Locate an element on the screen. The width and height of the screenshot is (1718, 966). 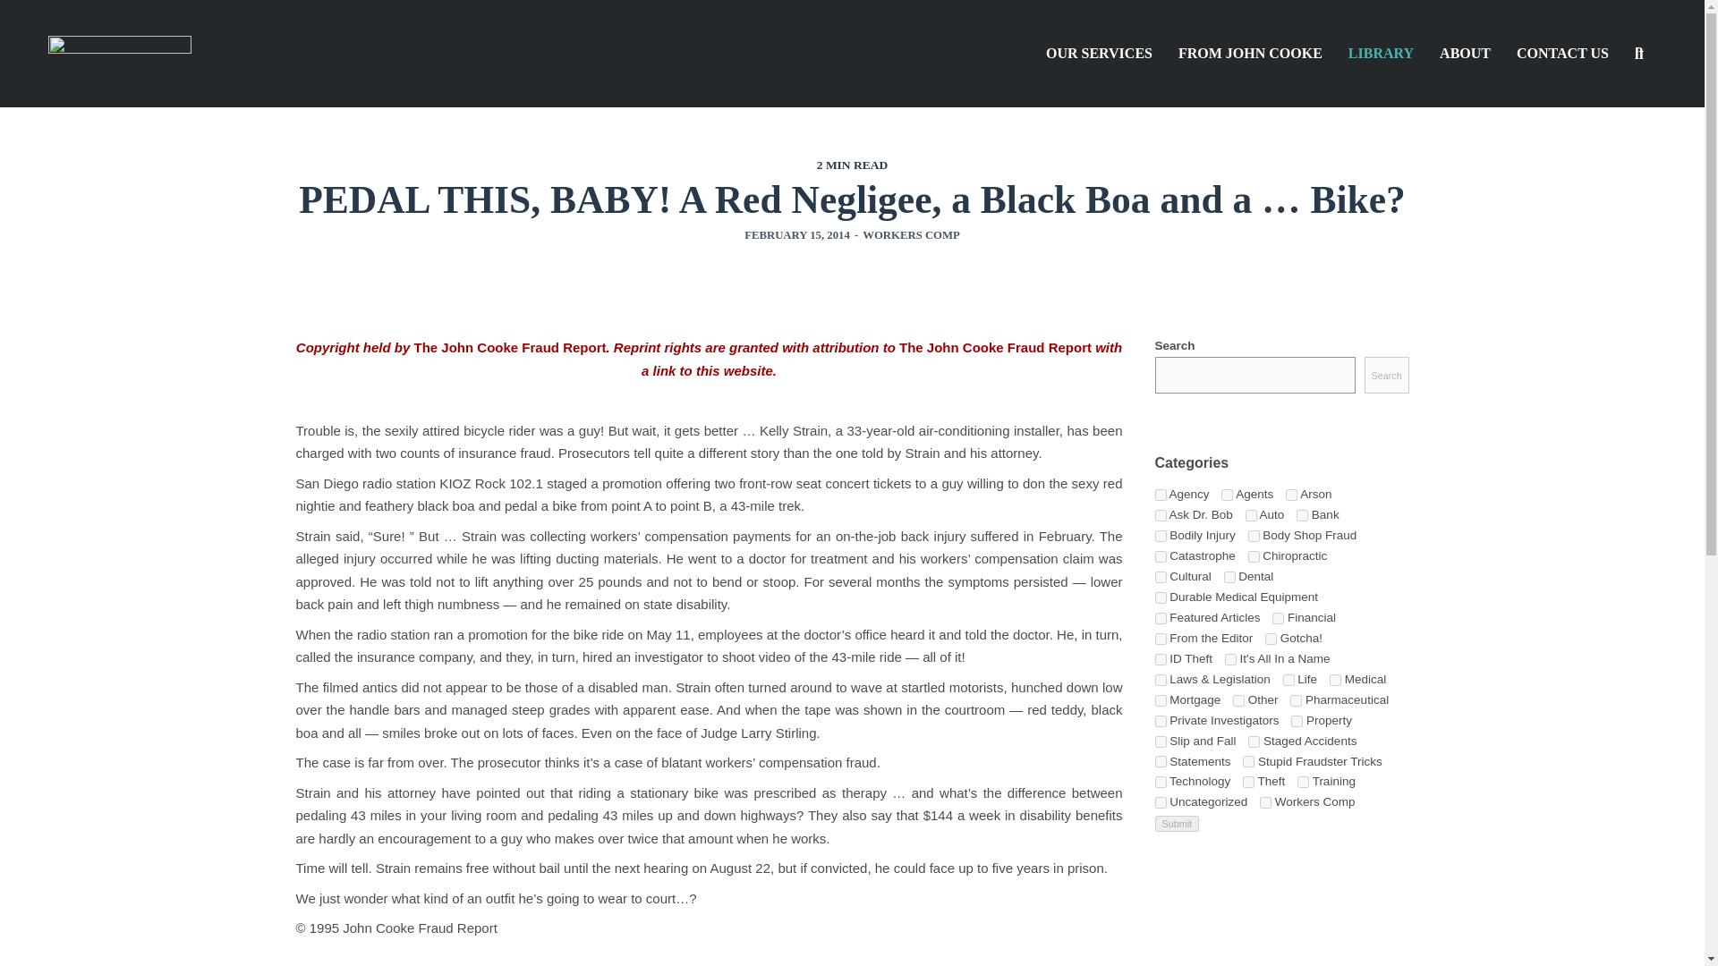
Submit is located at coordinates (1177, 823).